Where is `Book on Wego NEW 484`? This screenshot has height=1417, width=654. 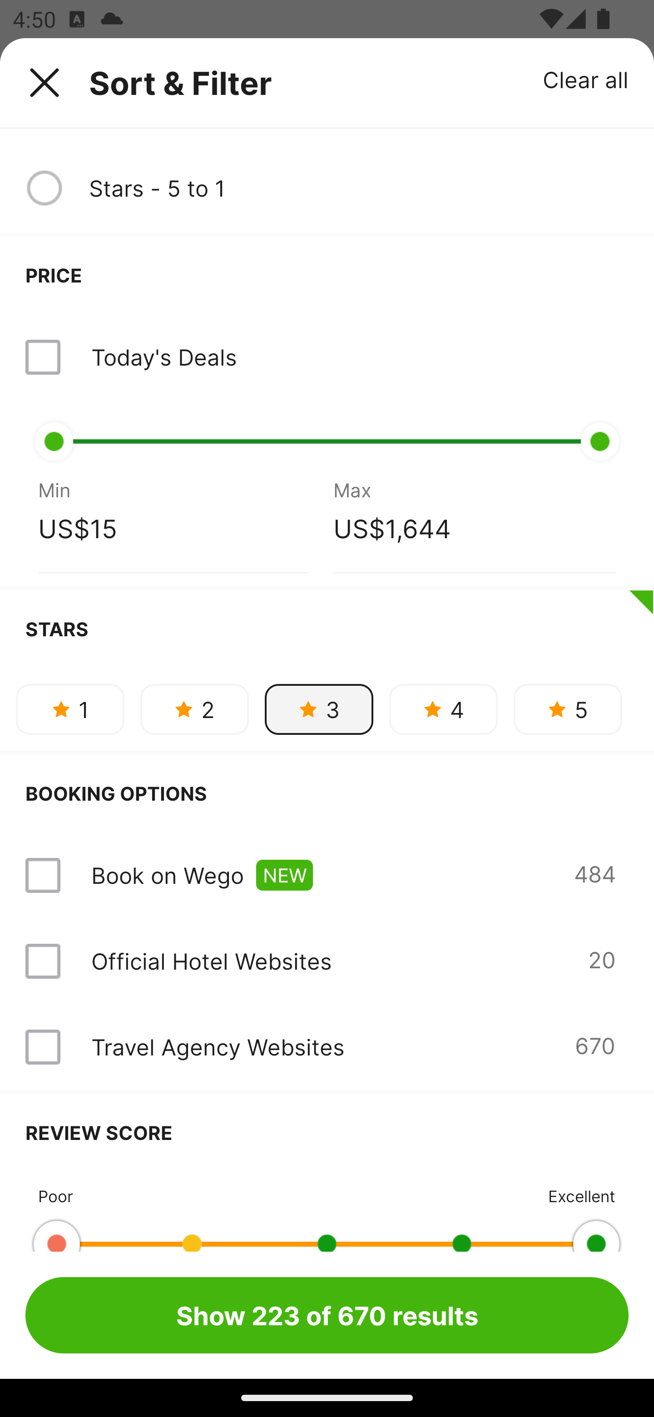
Book on Wego NEW 484 is located at coordinates (327, 876).